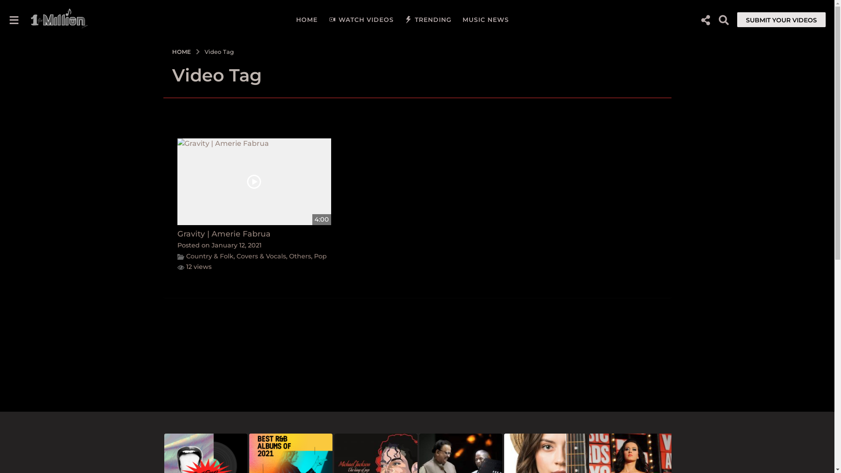 The image size is (841, 473). What do you see at coordinates (781, 19) in the screenshot?
I see `SUBMIT YOUR VIDEOS` at bounding box center [781, 19].